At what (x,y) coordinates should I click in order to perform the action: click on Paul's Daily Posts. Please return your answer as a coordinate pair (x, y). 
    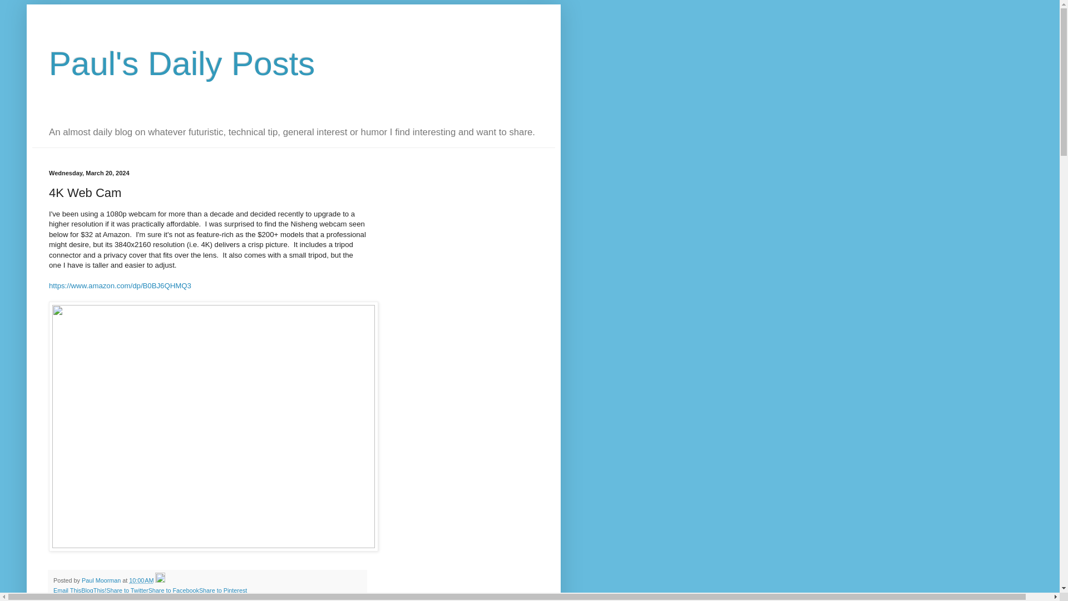
    Looking at the image, I should click on (182, 63).